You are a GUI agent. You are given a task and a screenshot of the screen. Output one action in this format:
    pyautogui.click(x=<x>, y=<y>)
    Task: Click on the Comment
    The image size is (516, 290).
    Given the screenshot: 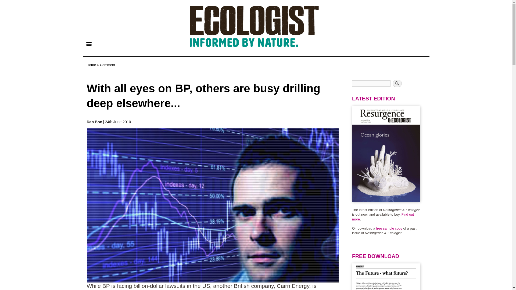 What is the action you would take?
    pyautogui.click(x=107, y=65)
    